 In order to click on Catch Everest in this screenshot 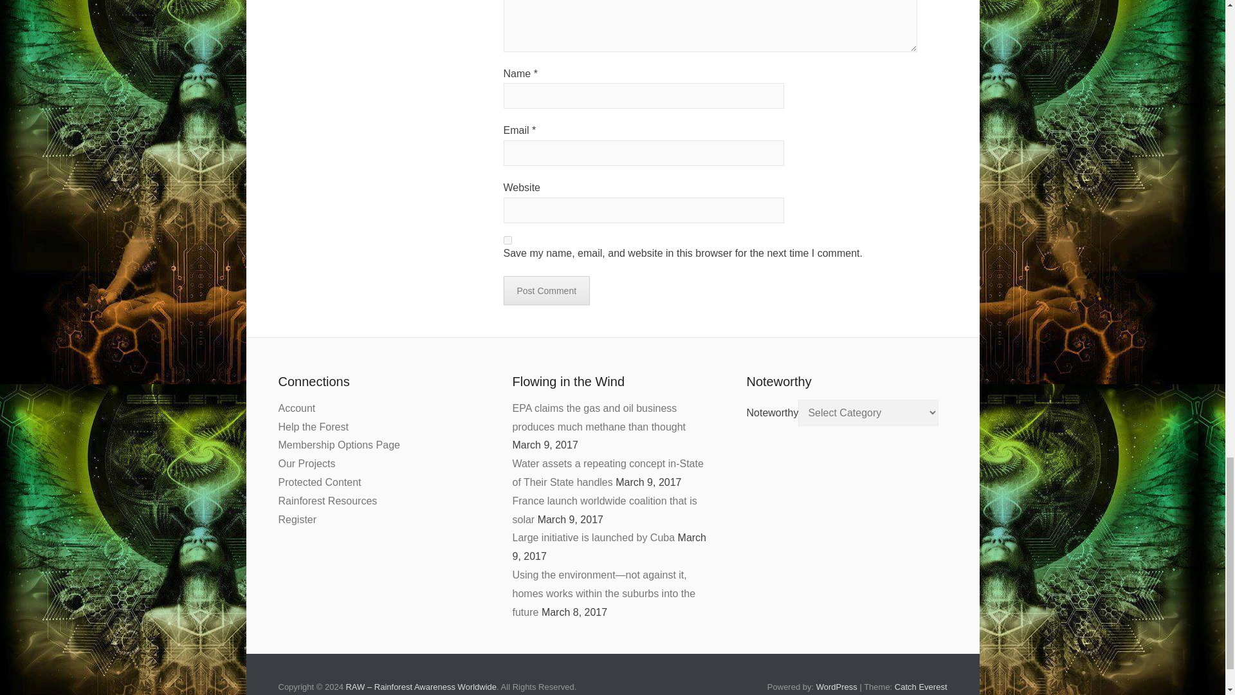, I will do `click(920, 686)`.